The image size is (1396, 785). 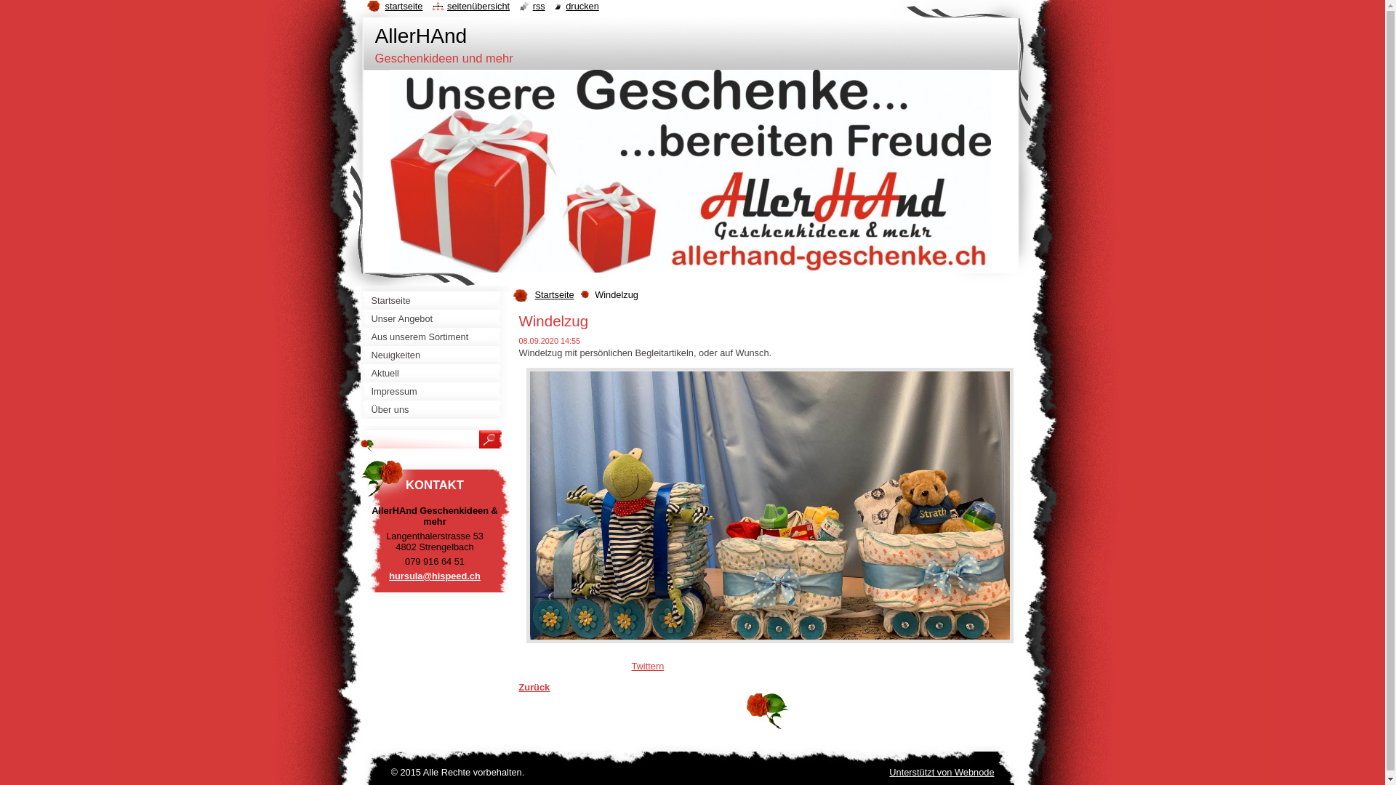 I want to click on Startseite, so click(x=435, y=301).